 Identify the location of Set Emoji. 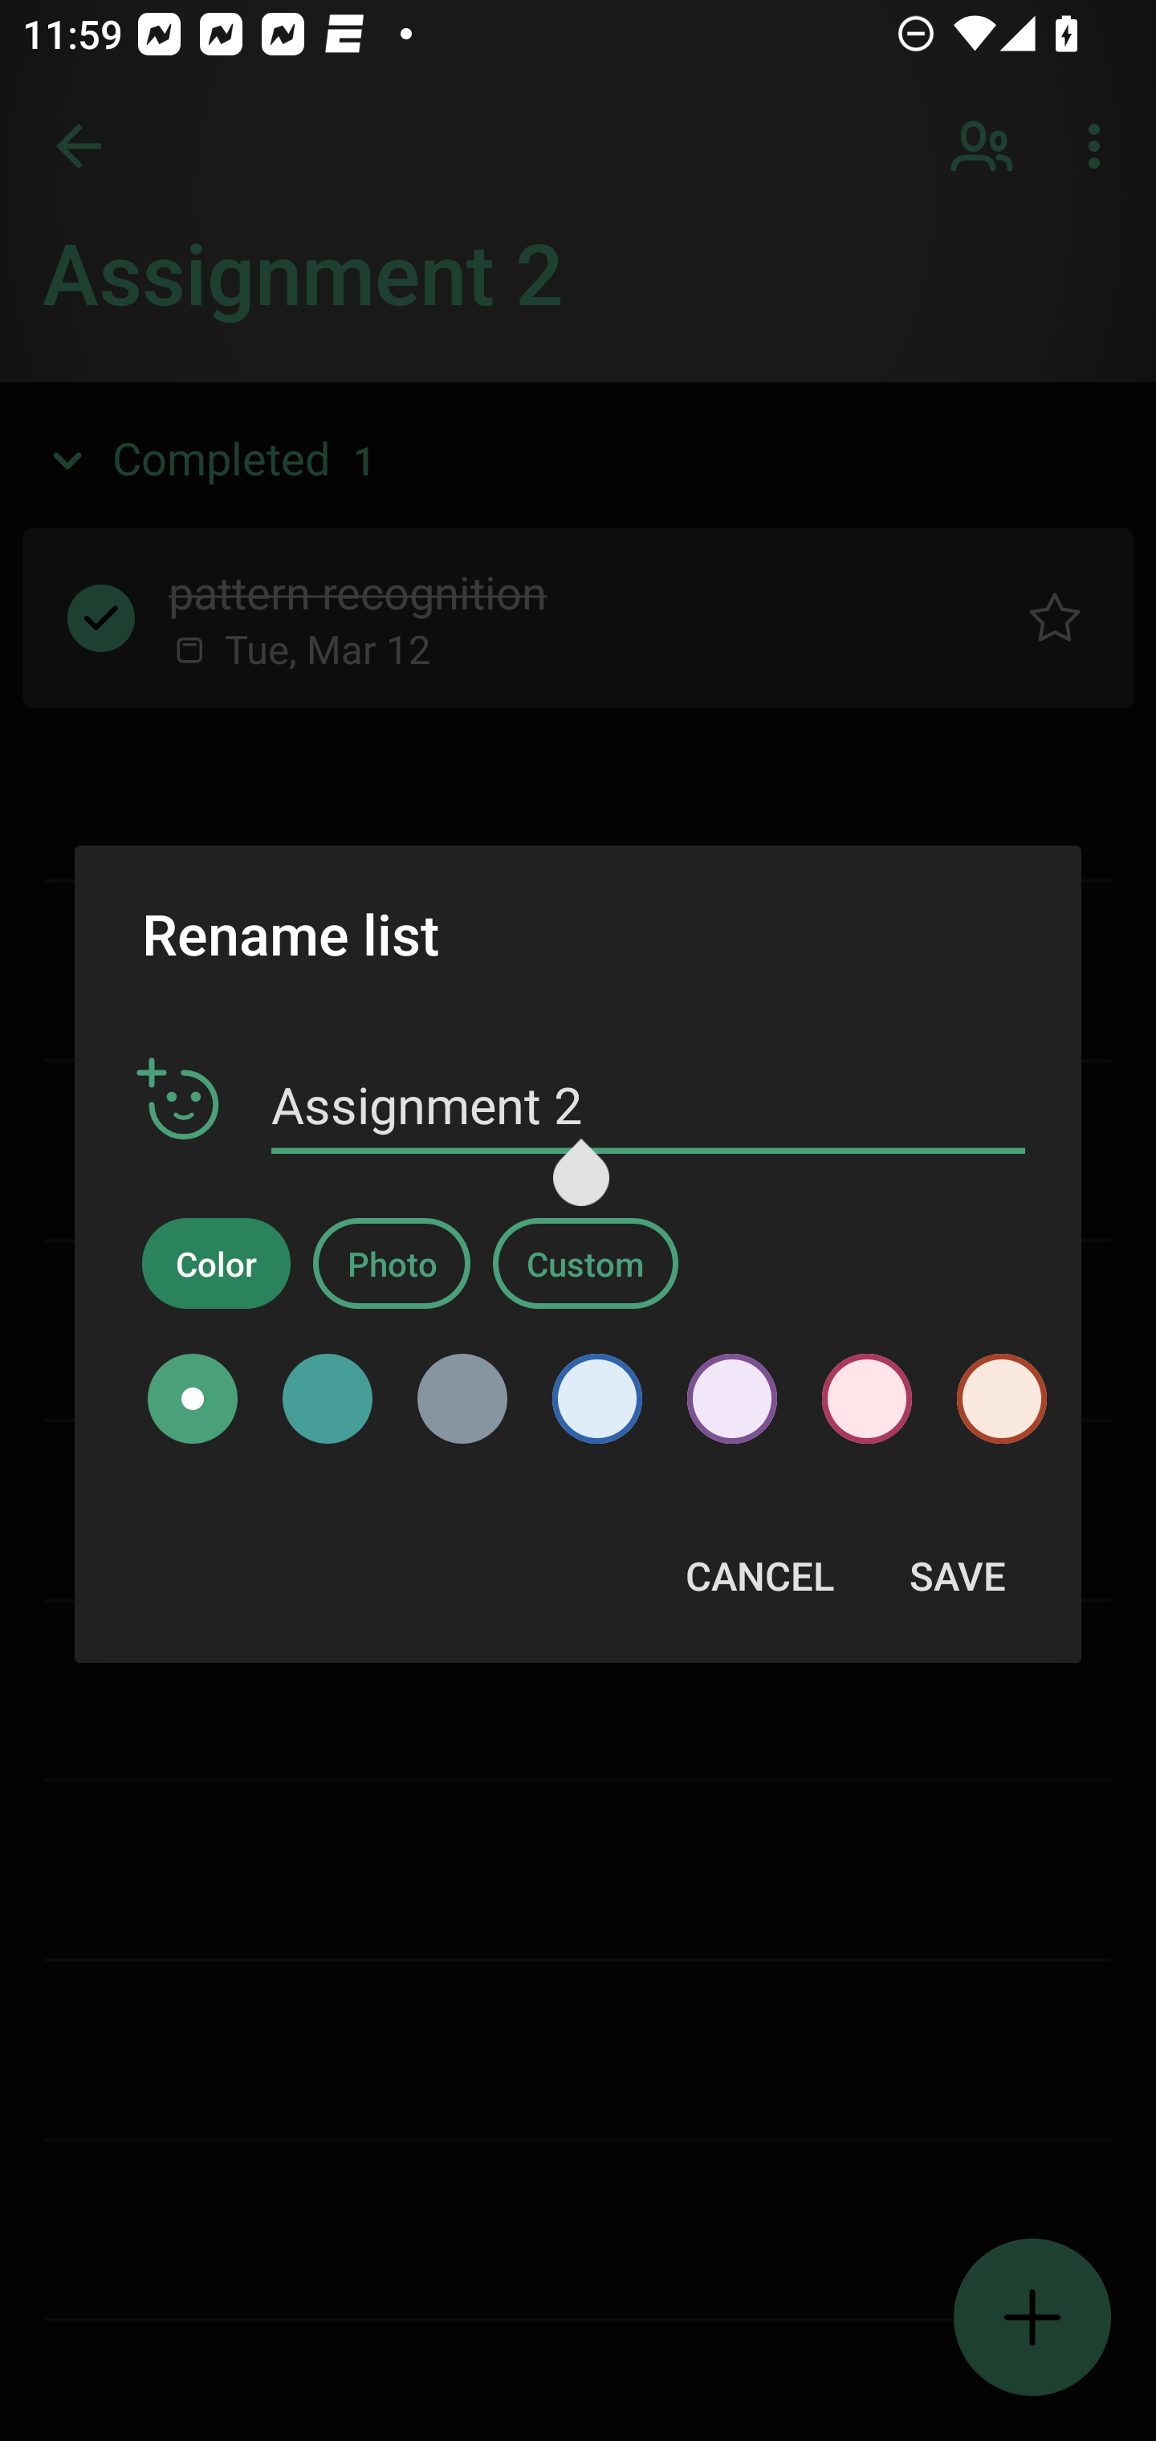
(178, 1100).